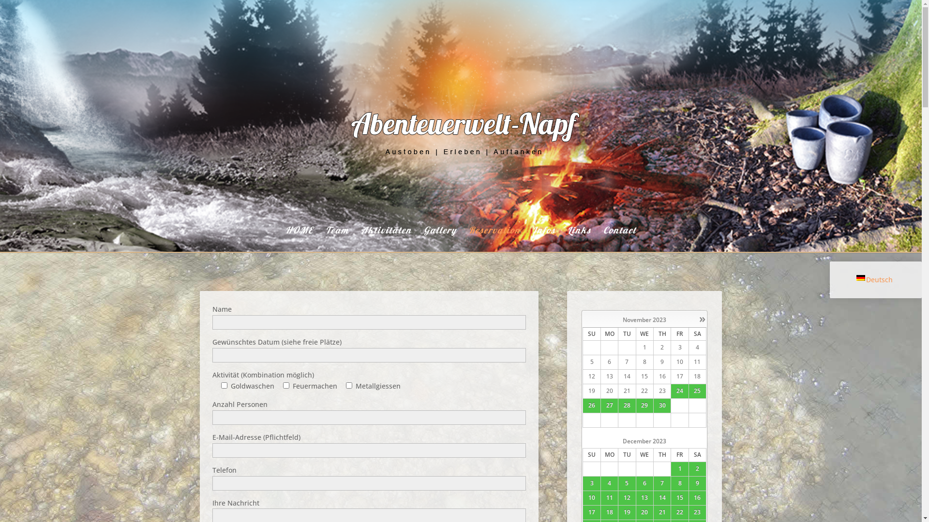 Image resolution: width=929 pixels, height=522 pixels. I want to click on 29, so click(644, 406).